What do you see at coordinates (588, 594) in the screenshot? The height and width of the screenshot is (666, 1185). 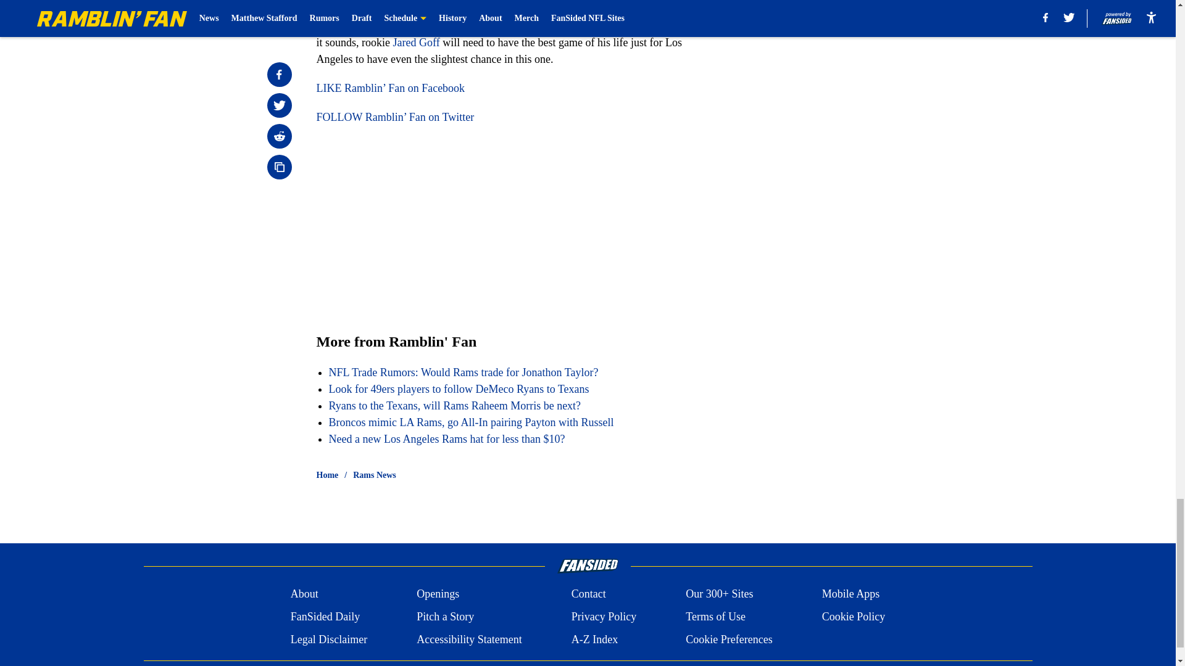 I see `Contact` at bounding box center [588, 594].